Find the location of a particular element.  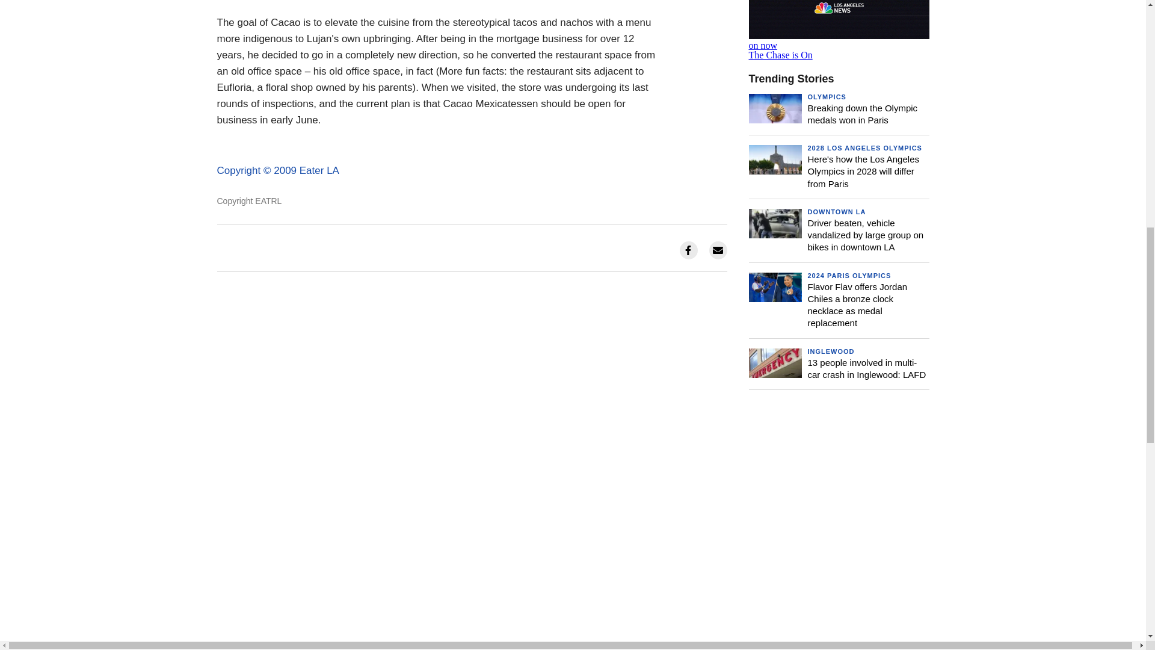

2028 LOS ANGELES OLYMPICS is located at coordinates (864, 147).